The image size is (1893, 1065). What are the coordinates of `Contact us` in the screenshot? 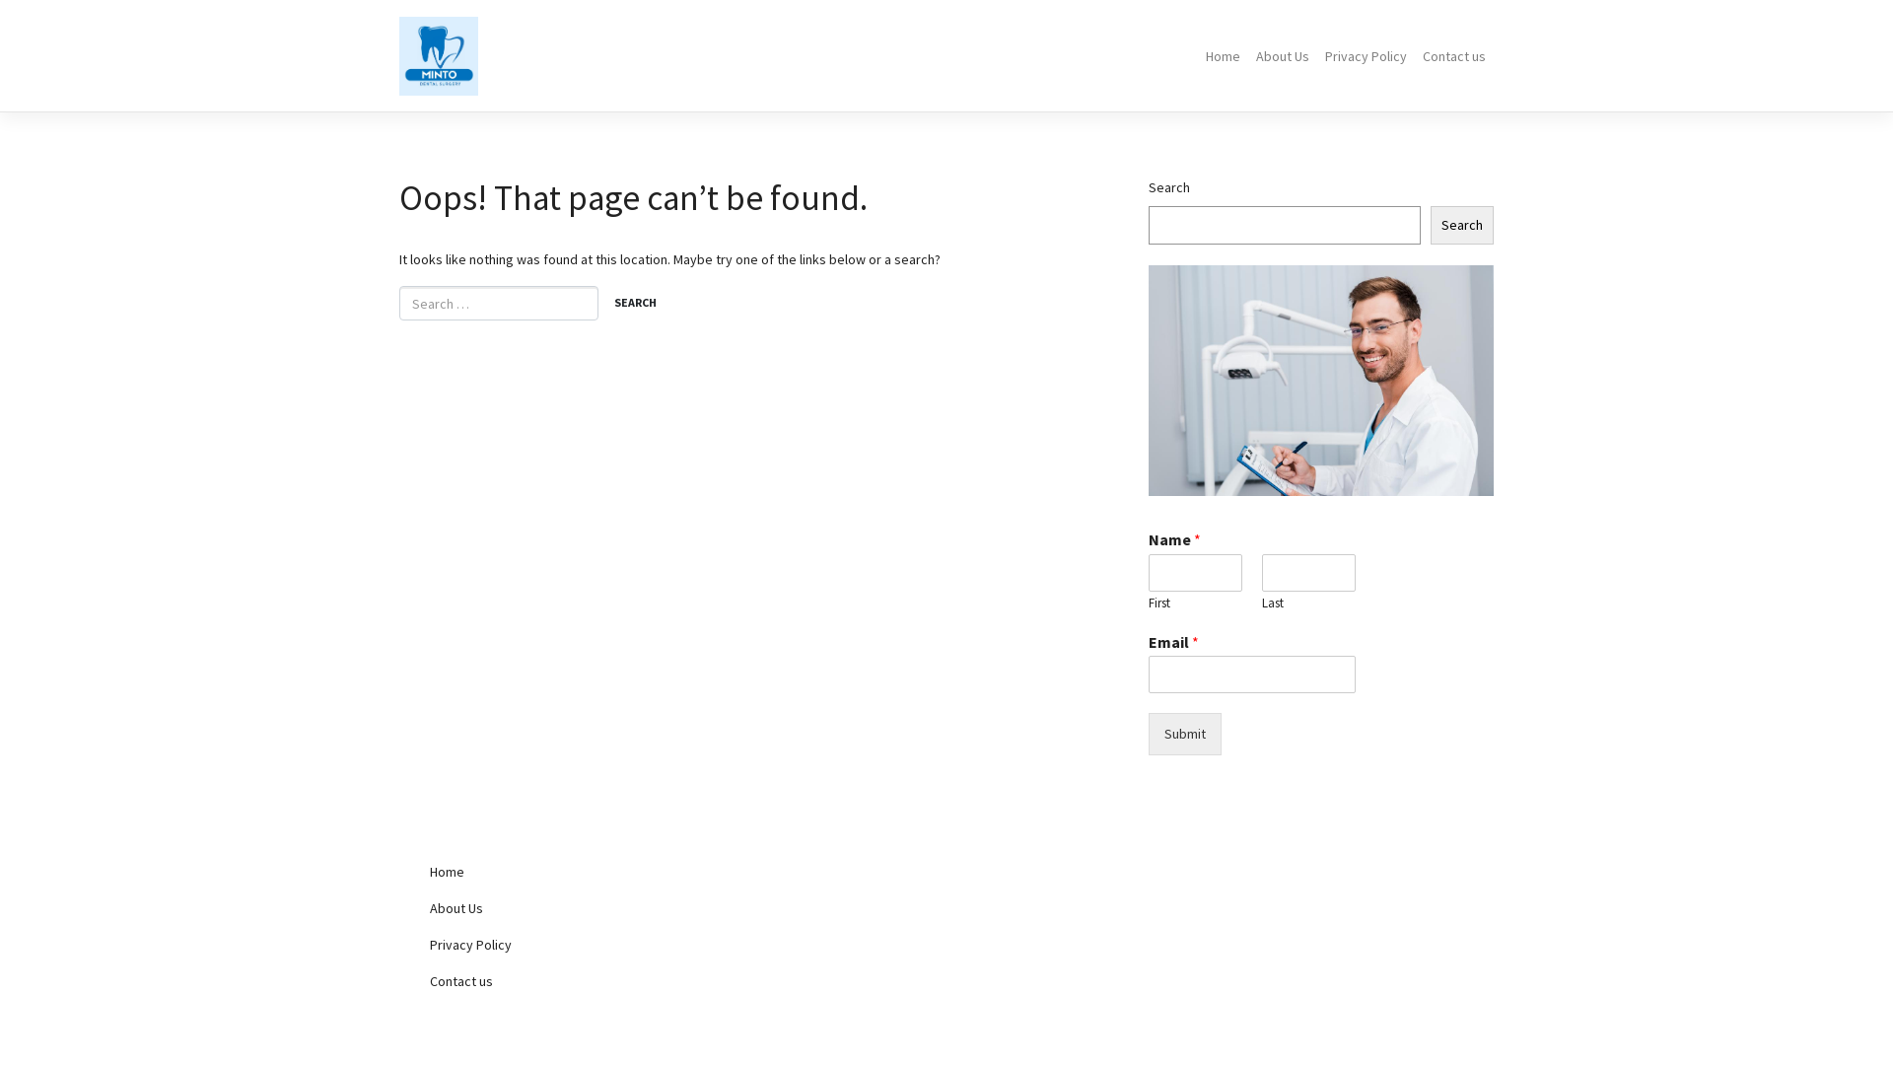 It's located at (1454, 56).